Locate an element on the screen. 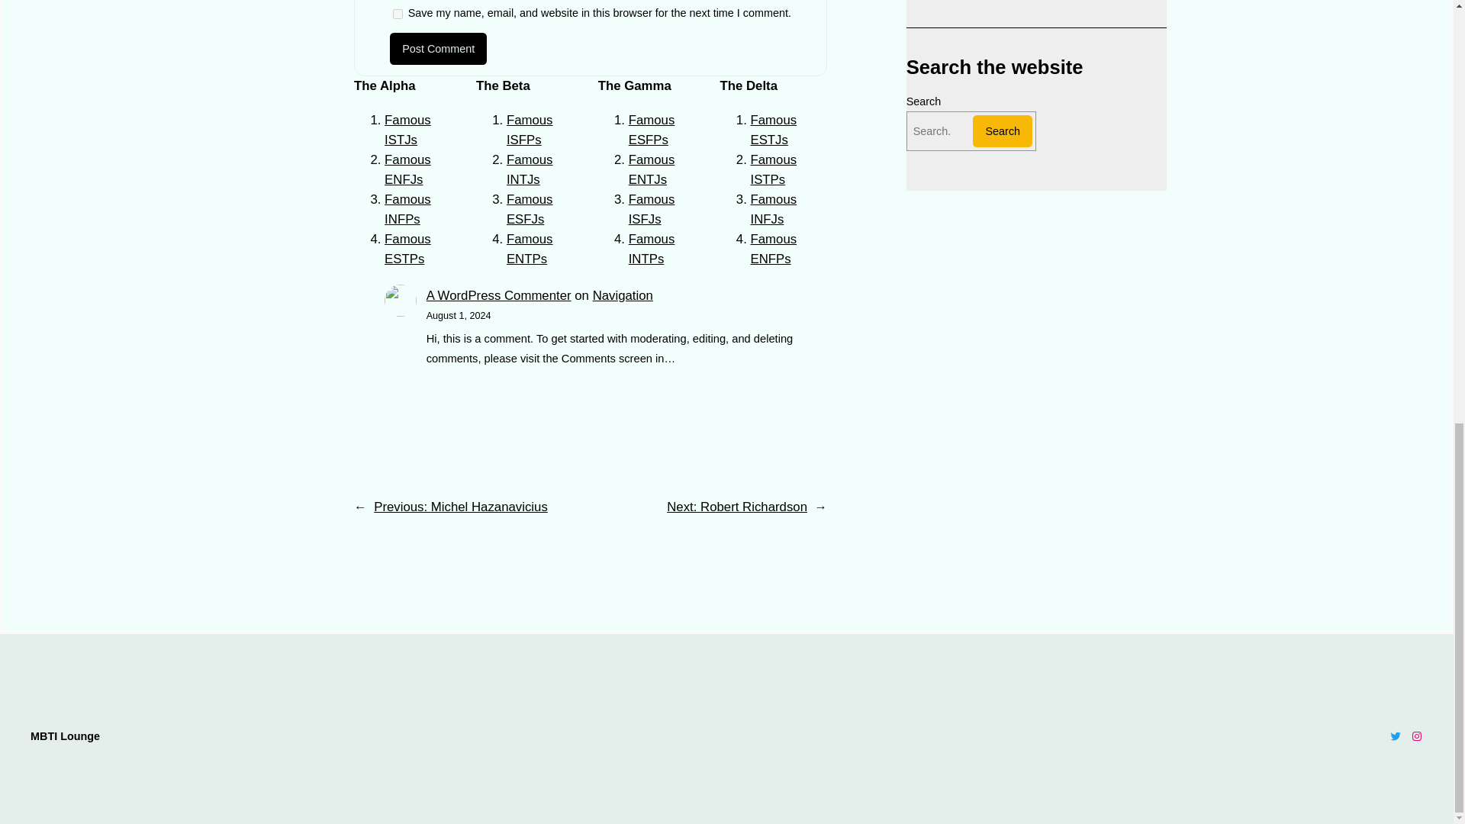  Post Comment is located at coordinates (438, 49).